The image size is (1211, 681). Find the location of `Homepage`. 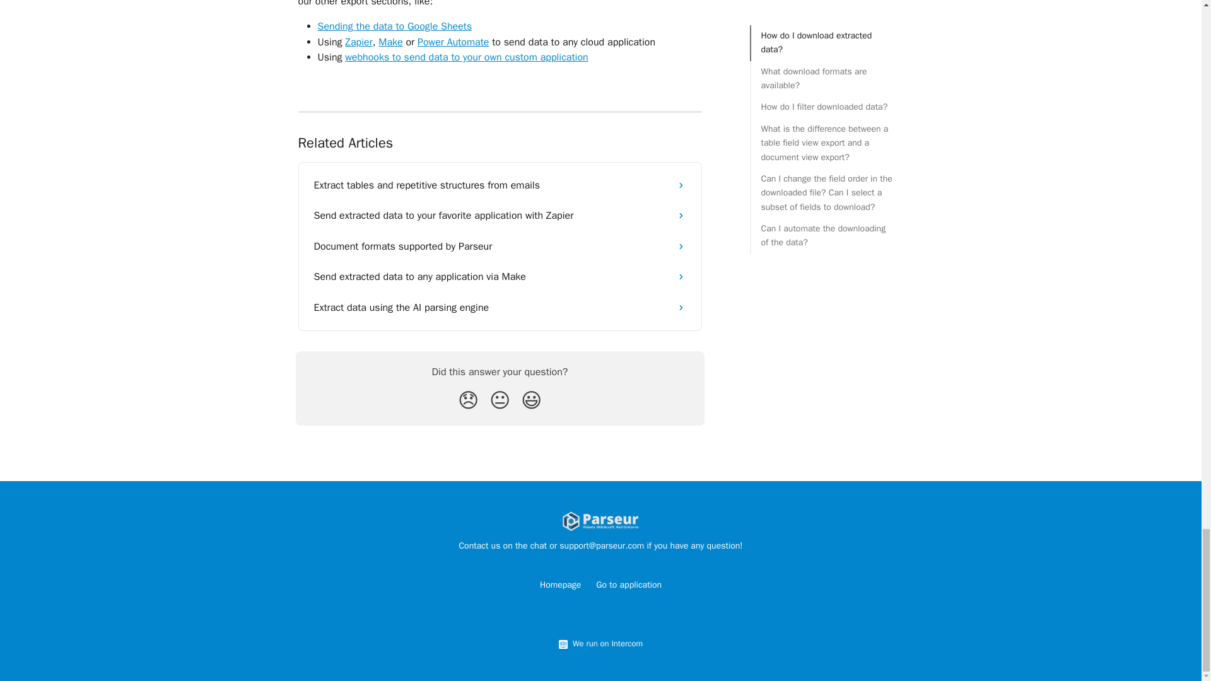

Homepage is located at coordinates (560, 585).